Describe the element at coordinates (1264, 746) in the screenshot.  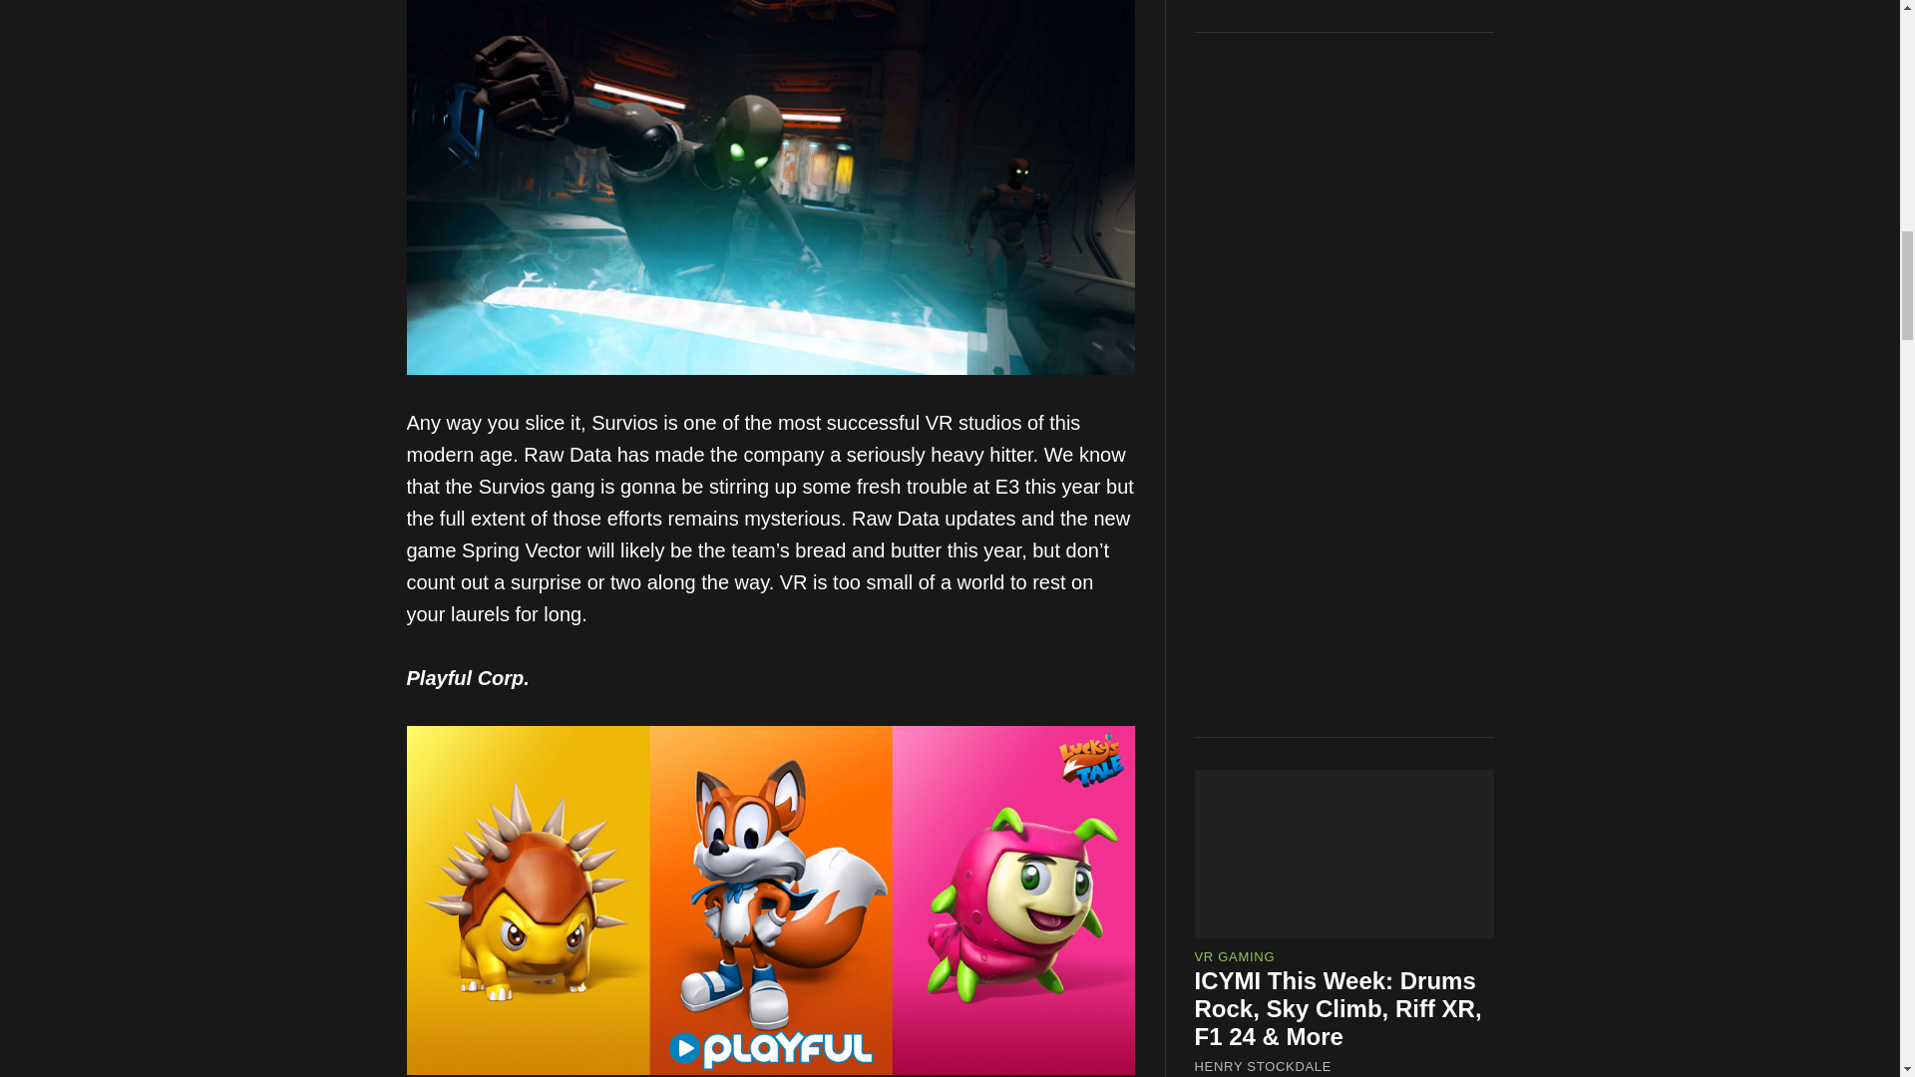
I see `HENRY STOCKDALE` at that location.